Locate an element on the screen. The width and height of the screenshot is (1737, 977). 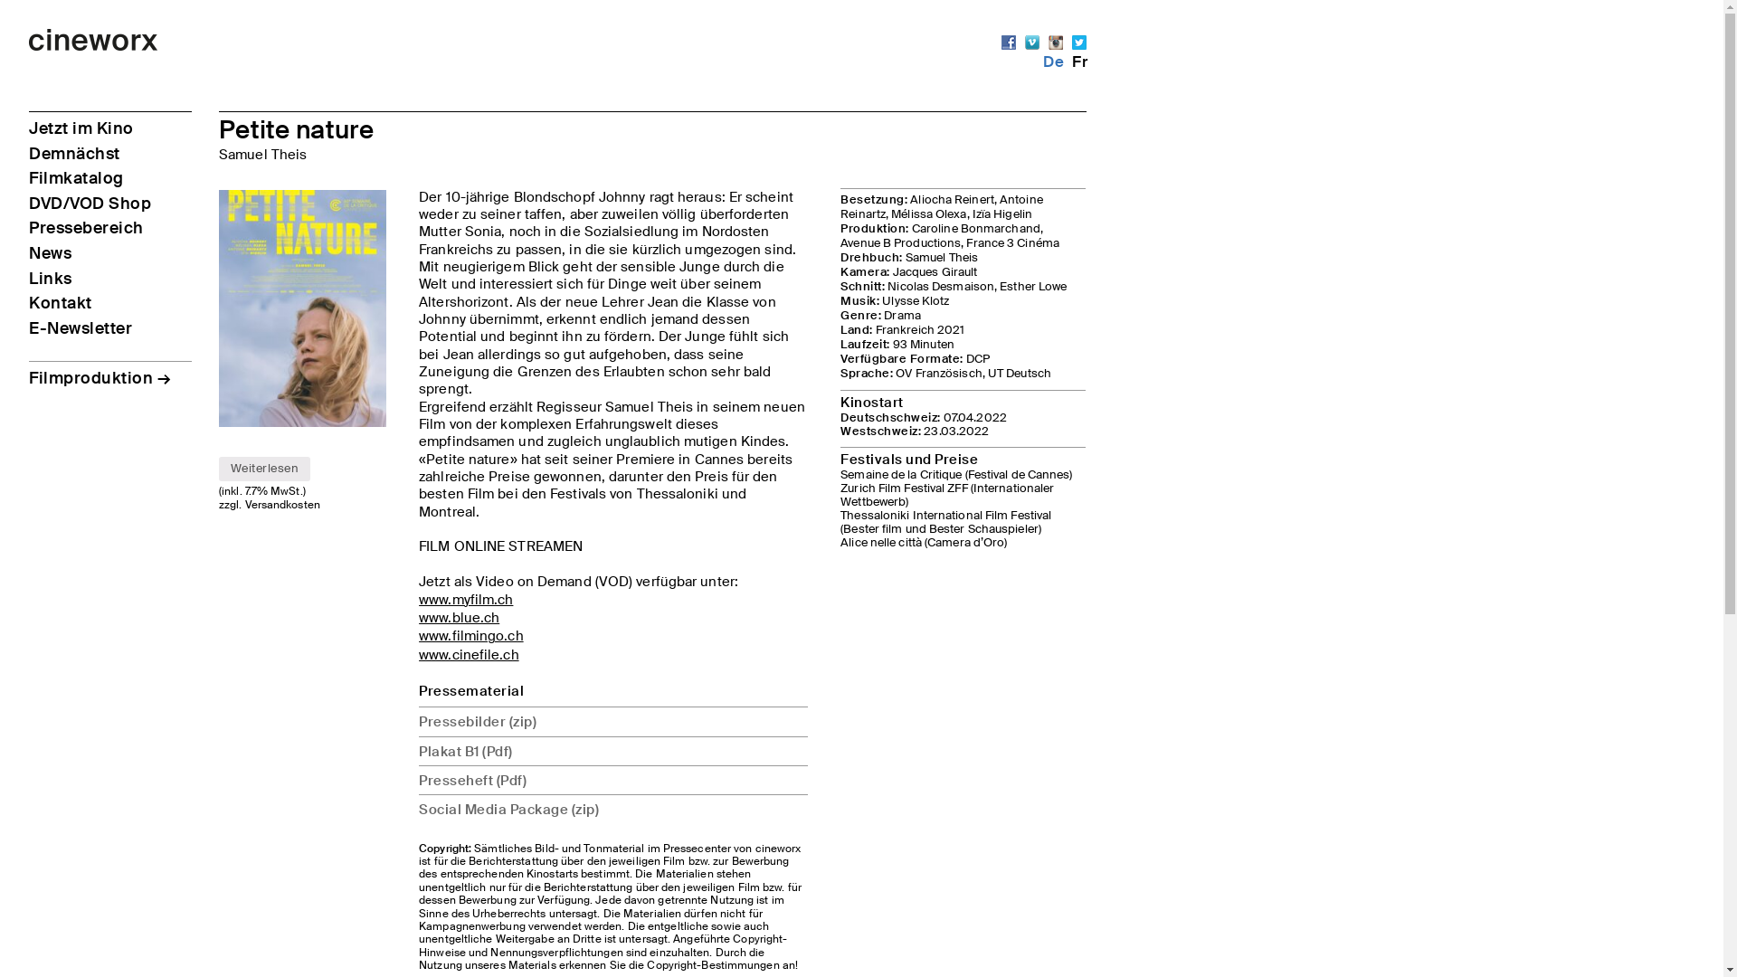
Social Media Package (zip) is located at coordinates (613, 809).